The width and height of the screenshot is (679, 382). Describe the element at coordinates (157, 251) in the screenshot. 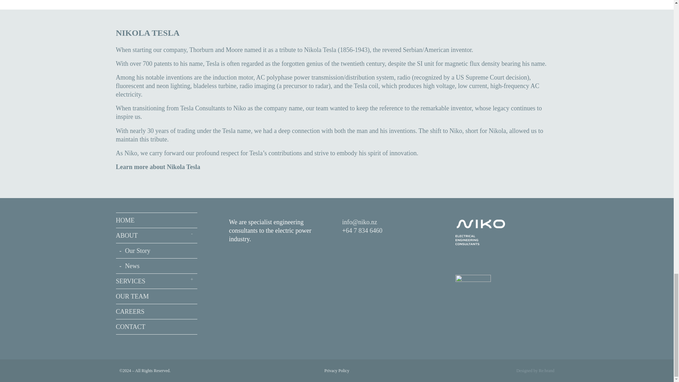

I see `Our Story` at that location.